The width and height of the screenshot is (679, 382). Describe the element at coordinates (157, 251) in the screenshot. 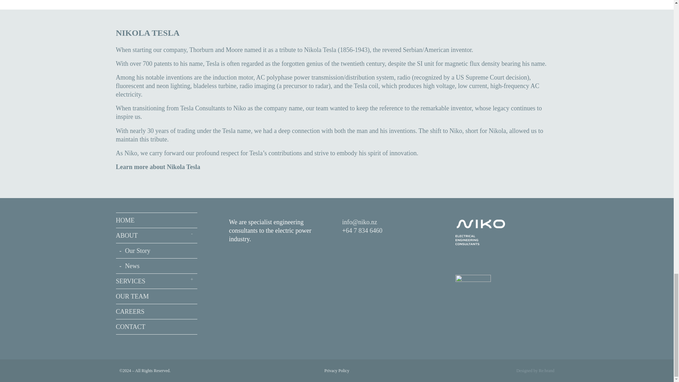

I see `Our Story` at that location.